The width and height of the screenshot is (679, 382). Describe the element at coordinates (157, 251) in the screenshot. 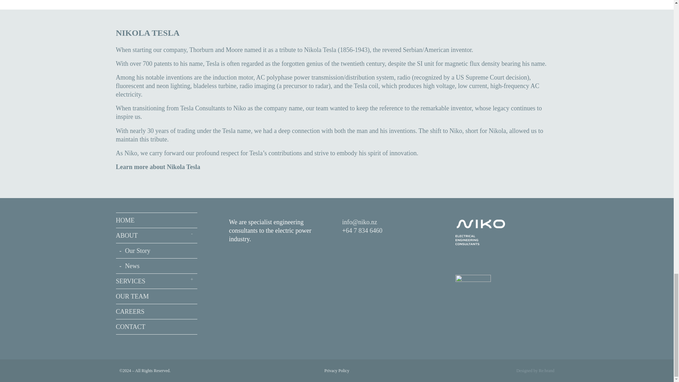

I see `Our Story` at that location.